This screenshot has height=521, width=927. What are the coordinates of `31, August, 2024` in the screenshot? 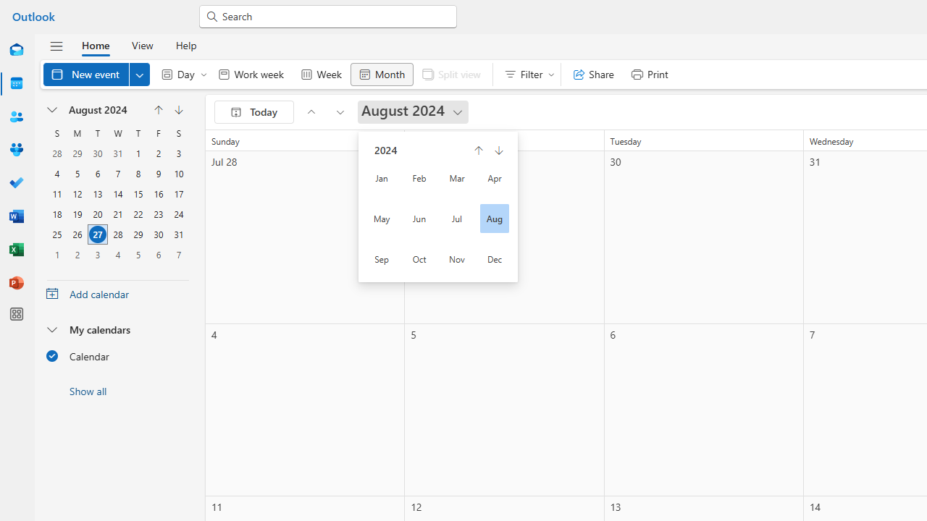 It's located at (178, 234).